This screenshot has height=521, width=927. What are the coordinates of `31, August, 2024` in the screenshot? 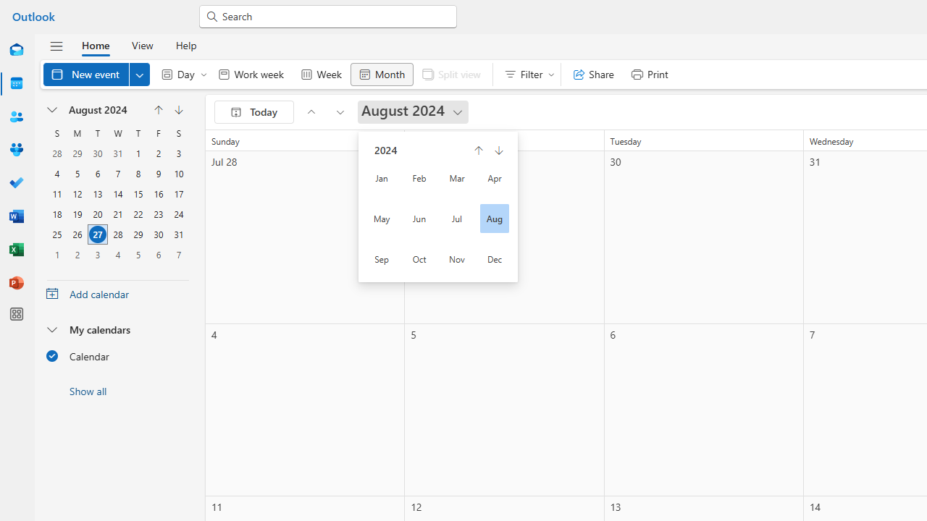 It's located at (178, 234).